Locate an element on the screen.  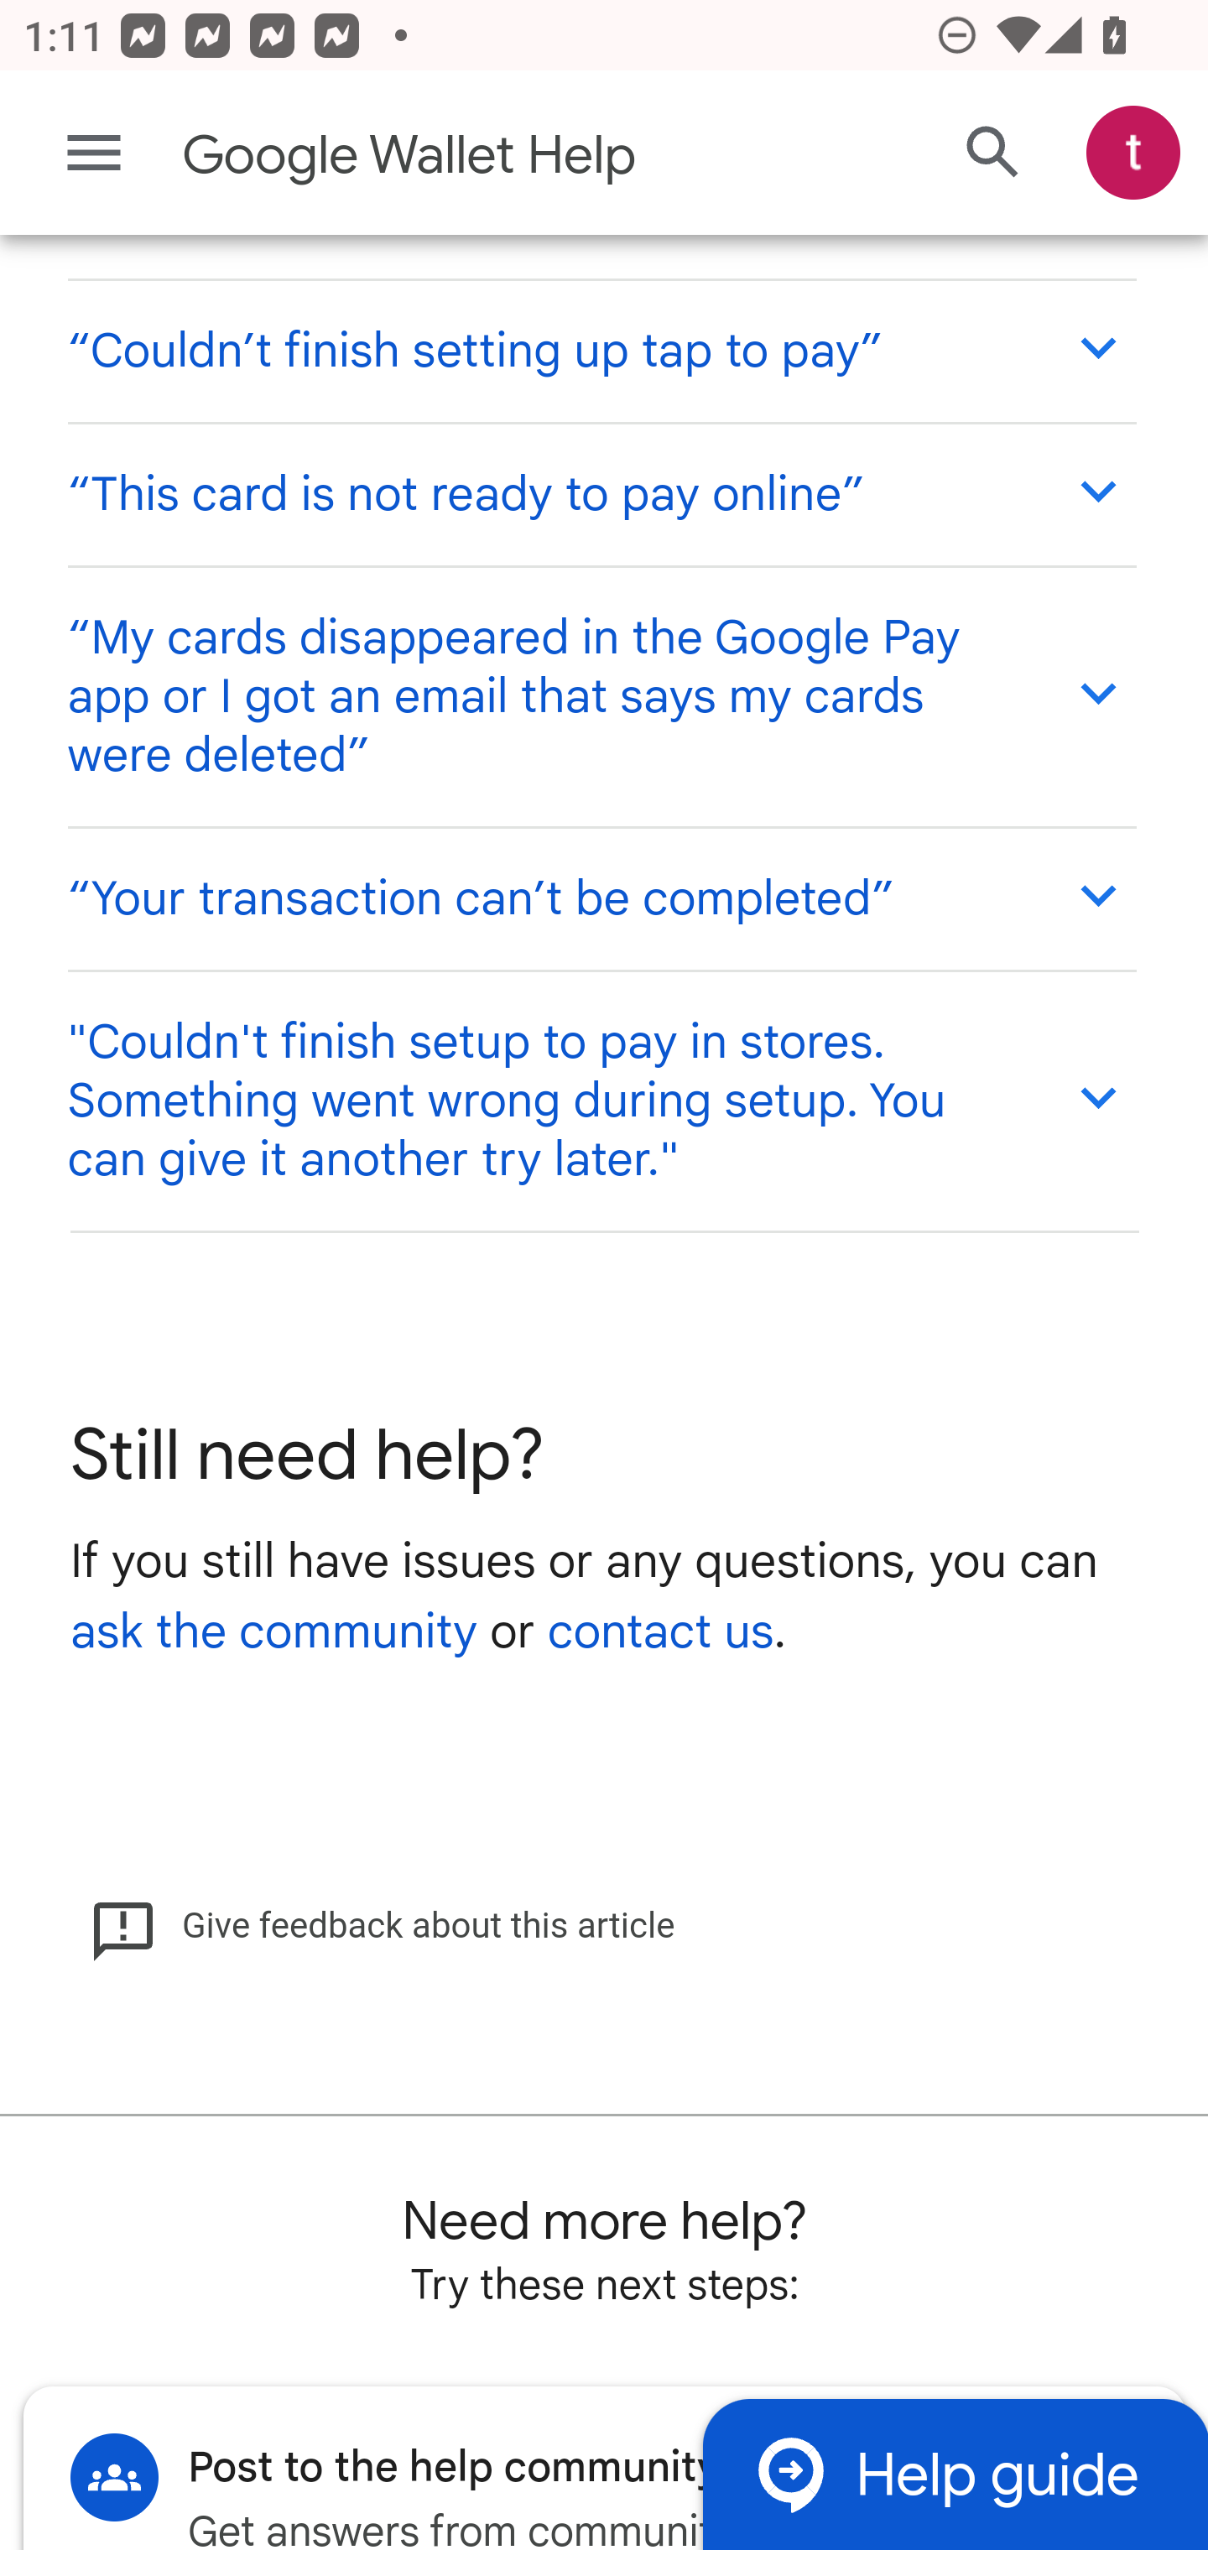
Help guide is located at coordinates (955, 2476).